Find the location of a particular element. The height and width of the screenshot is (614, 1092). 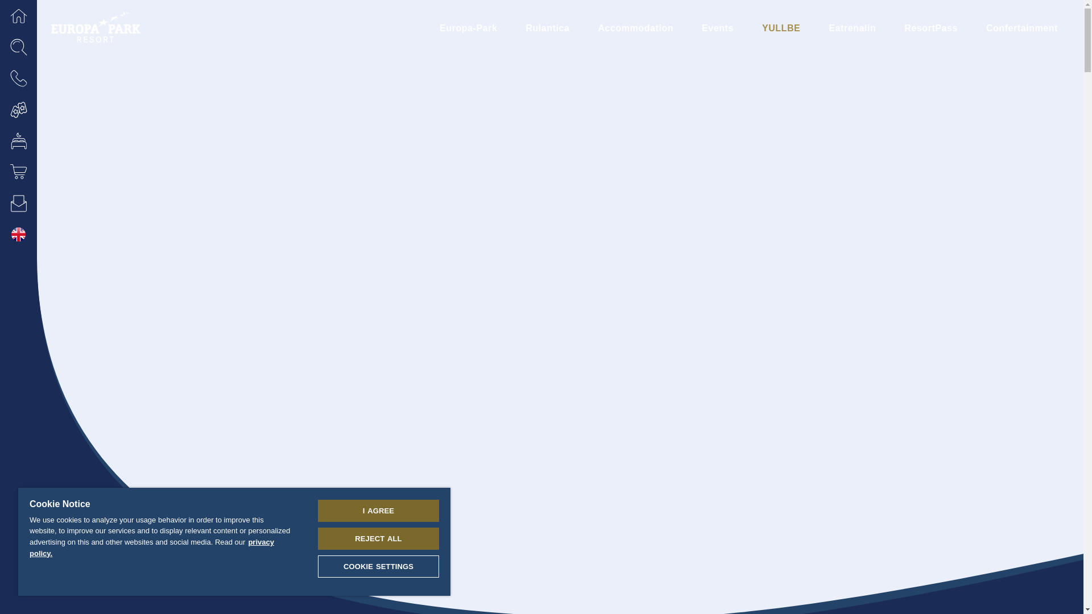

Contact is located at coordinates (18, 78).